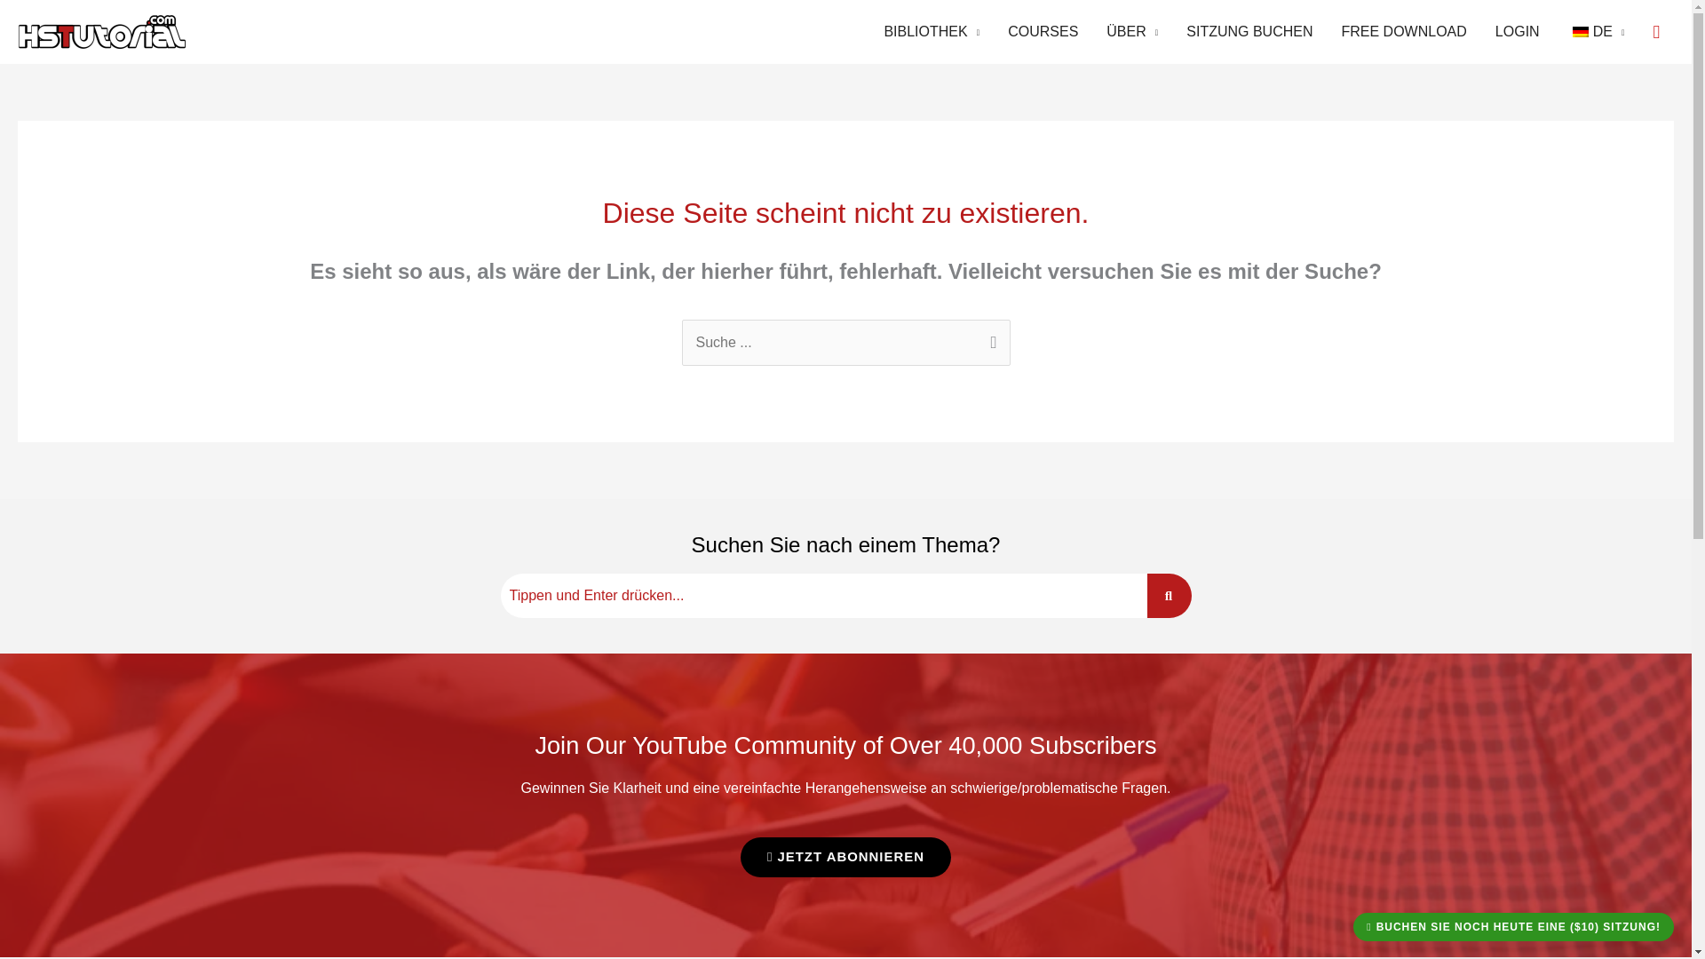 The width and height of the screenshot is (1705, 959). I want to click on LOGIN, so click(1517, 32).